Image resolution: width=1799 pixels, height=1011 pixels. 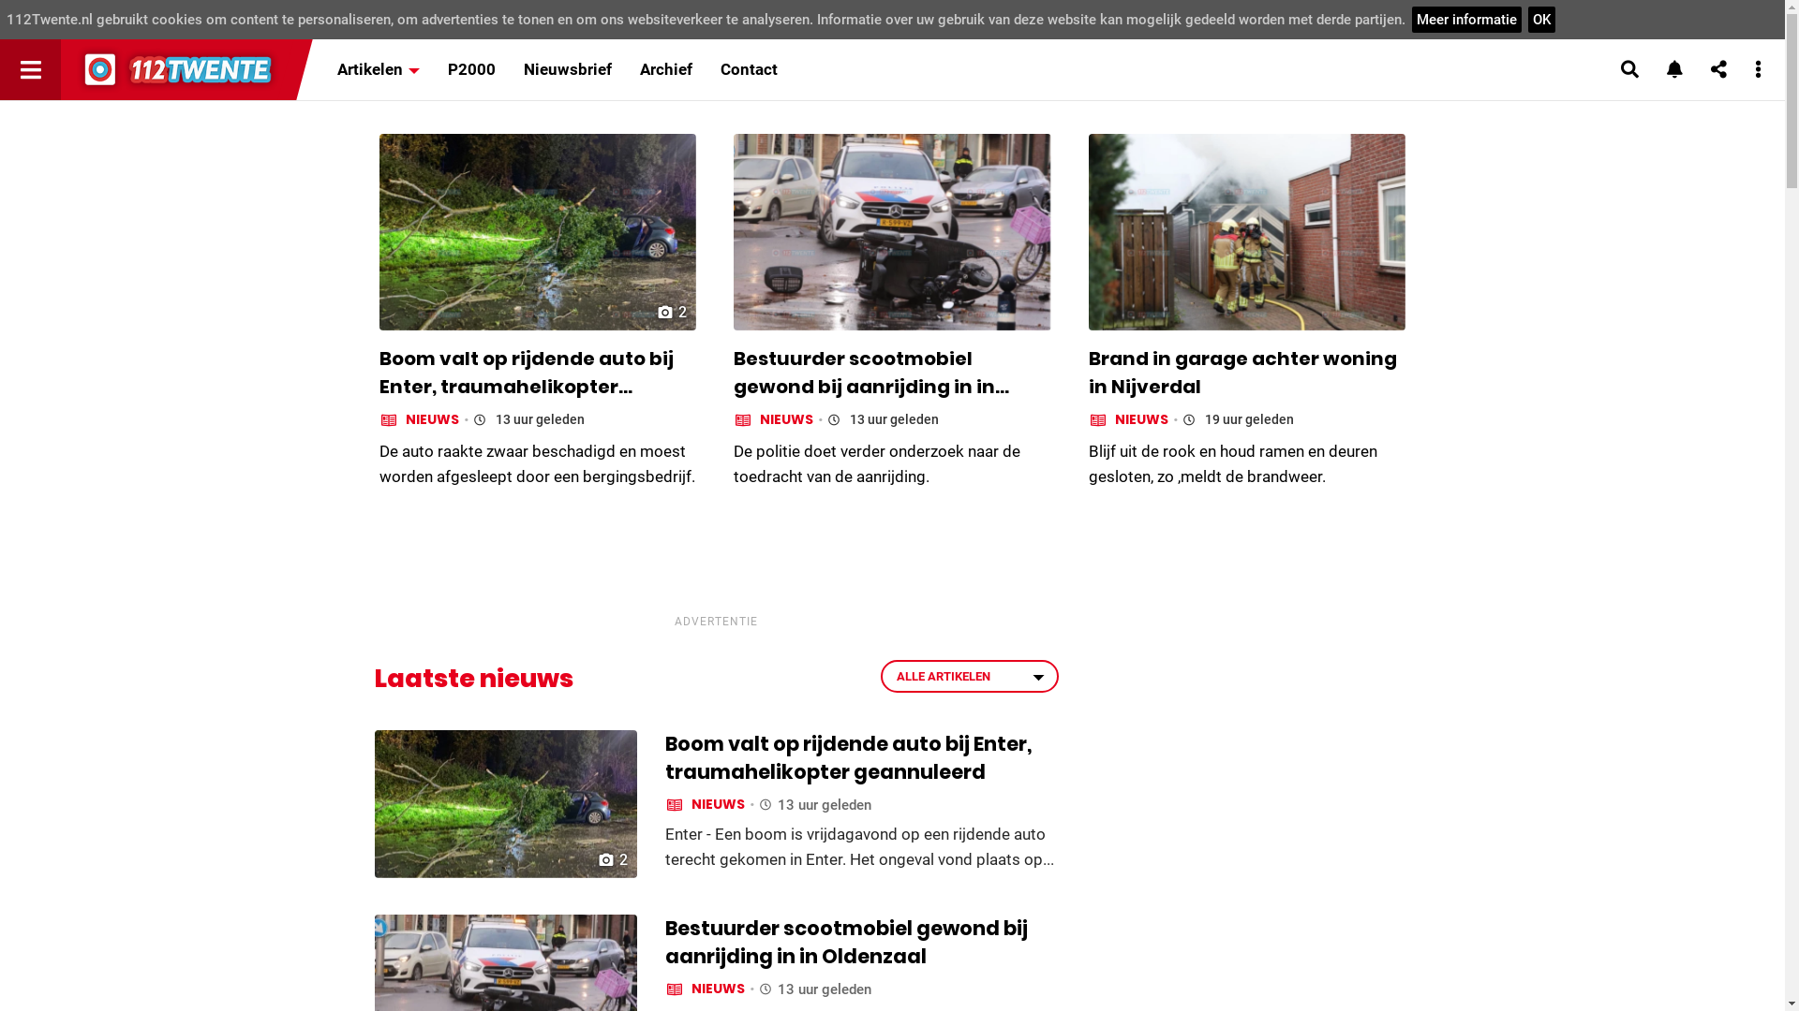 What do you see at coordinates (568, 69) in the screenshot?
I see `Nieuwsbrief` at bounding box center [568, 69].